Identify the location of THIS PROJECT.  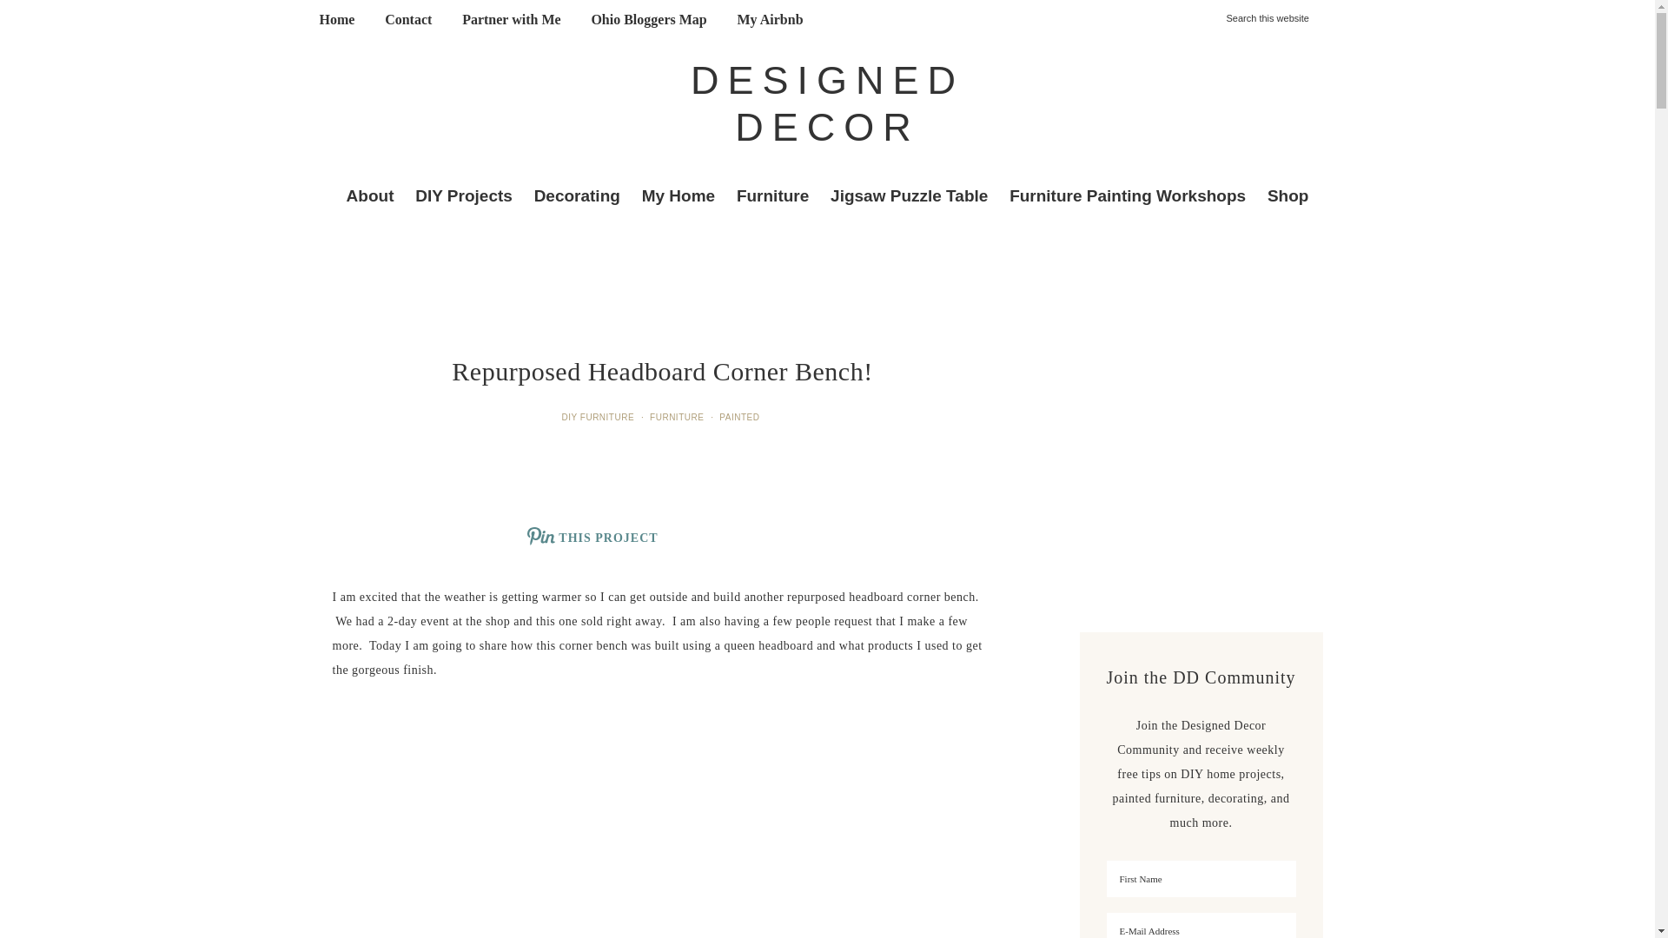
(592, 535).